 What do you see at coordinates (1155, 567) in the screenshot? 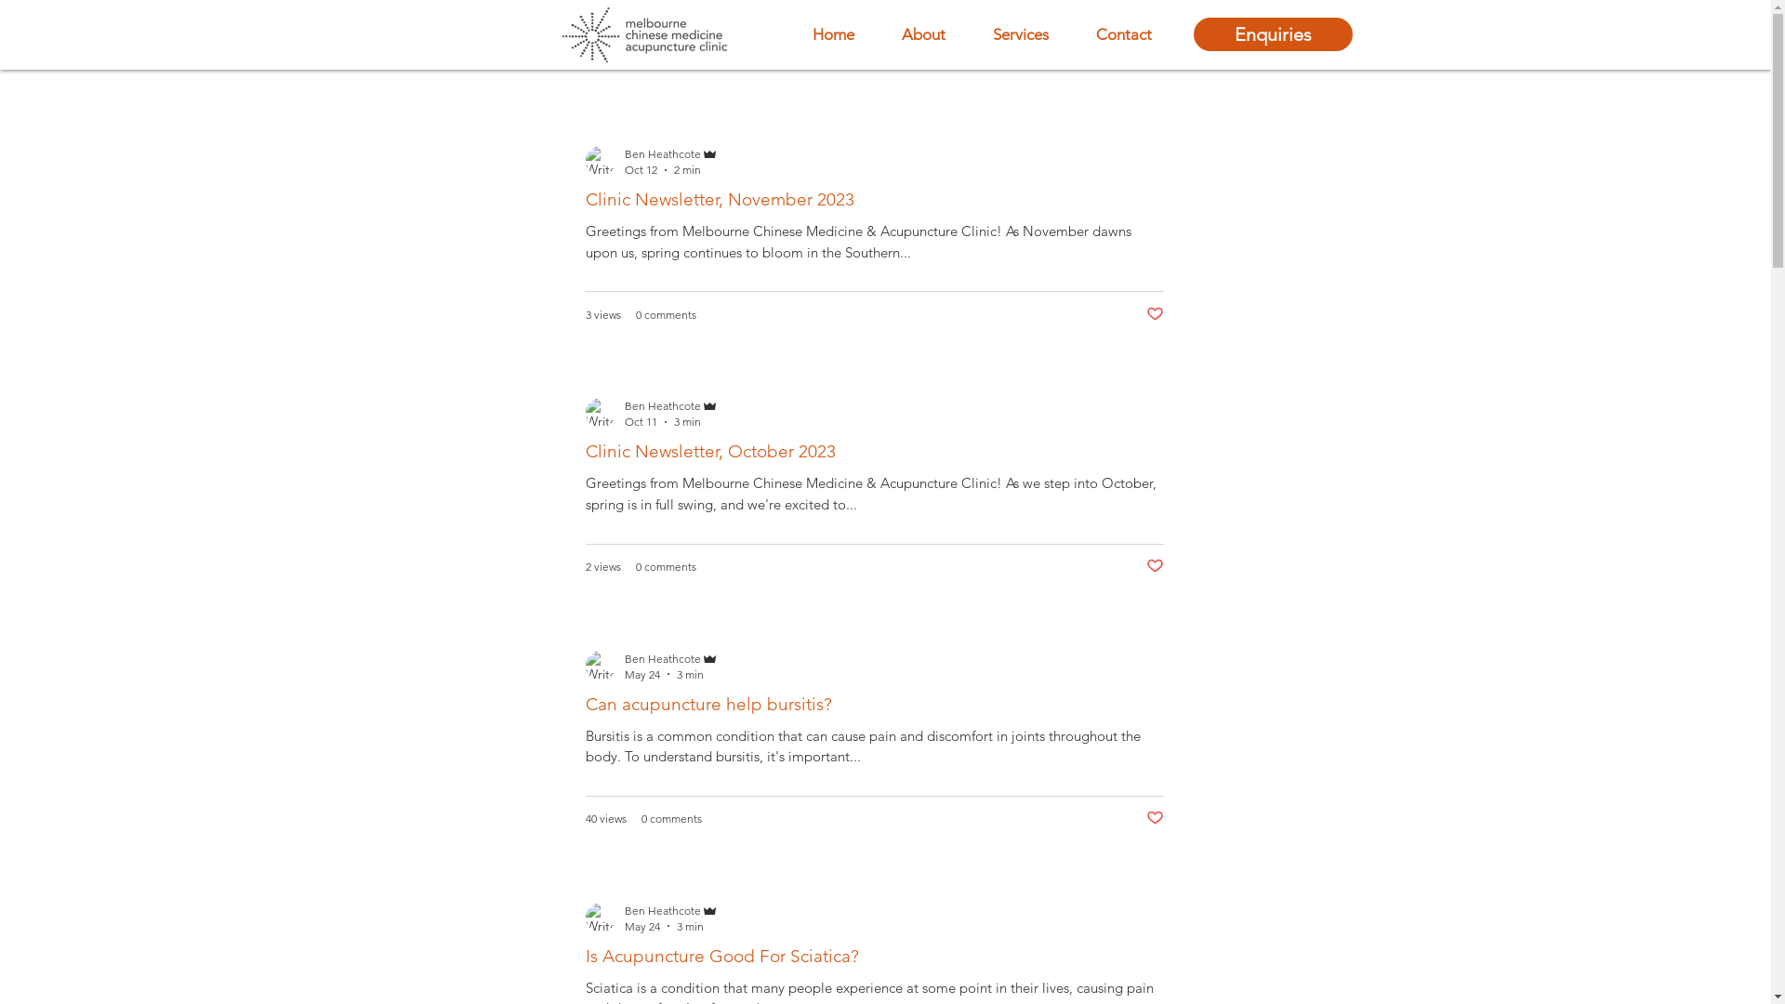
I see `Post not marked as liked` at bounding box center [1155, 567].